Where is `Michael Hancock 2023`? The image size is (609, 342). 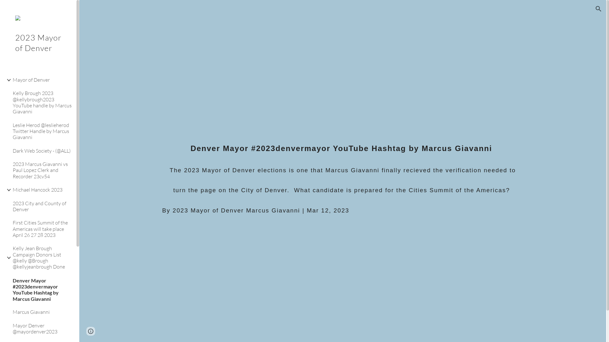
Michael Hancock 2023 is located at coordinates (42, 190).